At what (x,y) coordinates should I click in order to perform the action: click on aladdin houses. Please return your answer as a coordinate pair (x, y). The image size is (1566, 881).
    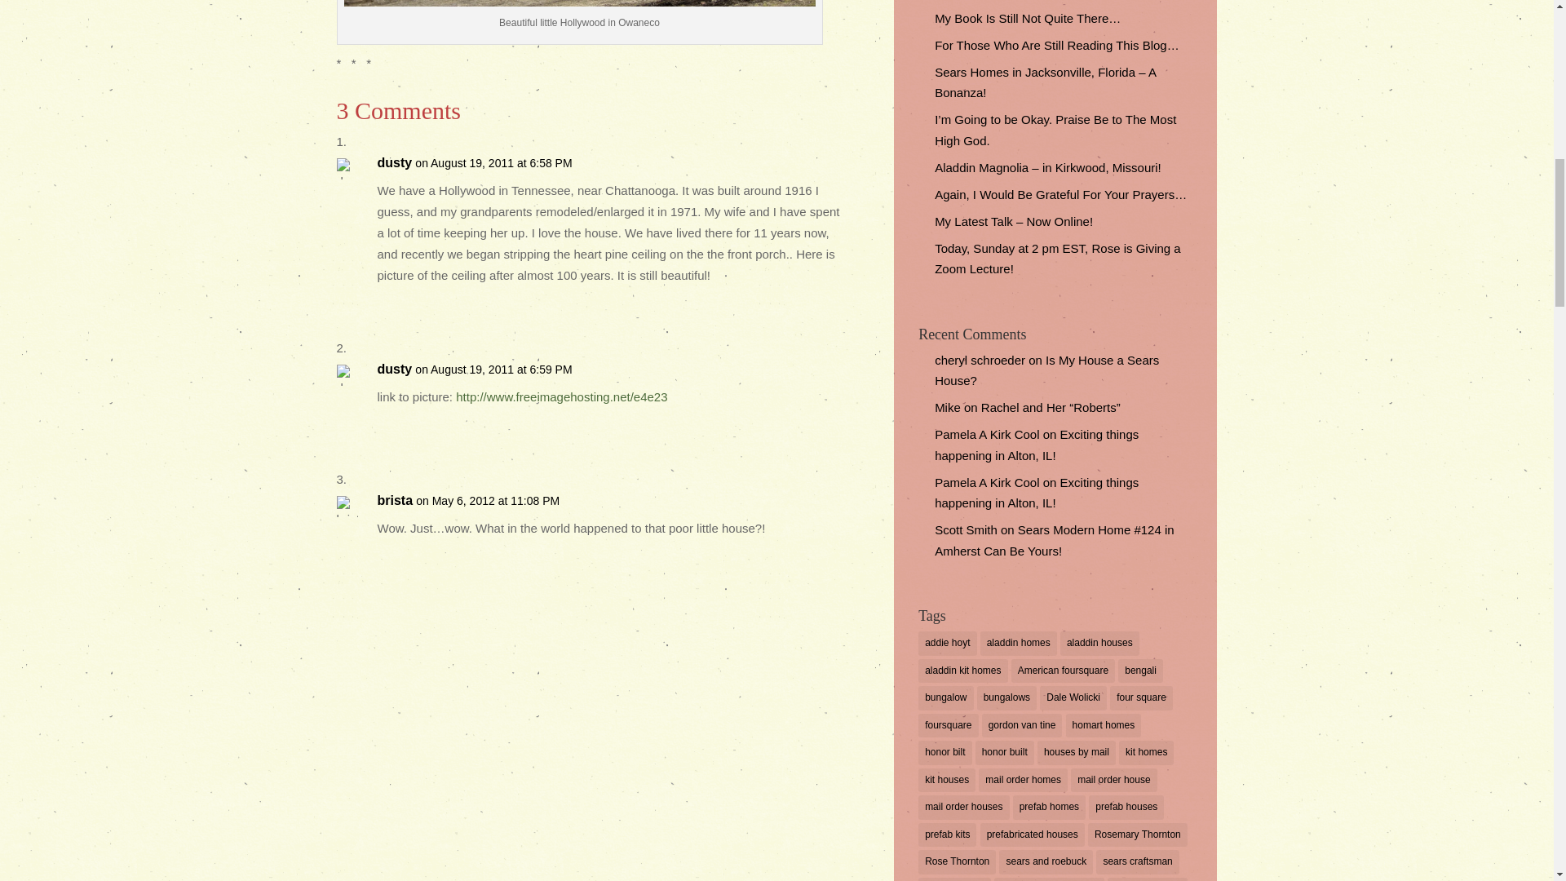
    Looking at the image, I should click on (1099, 643).